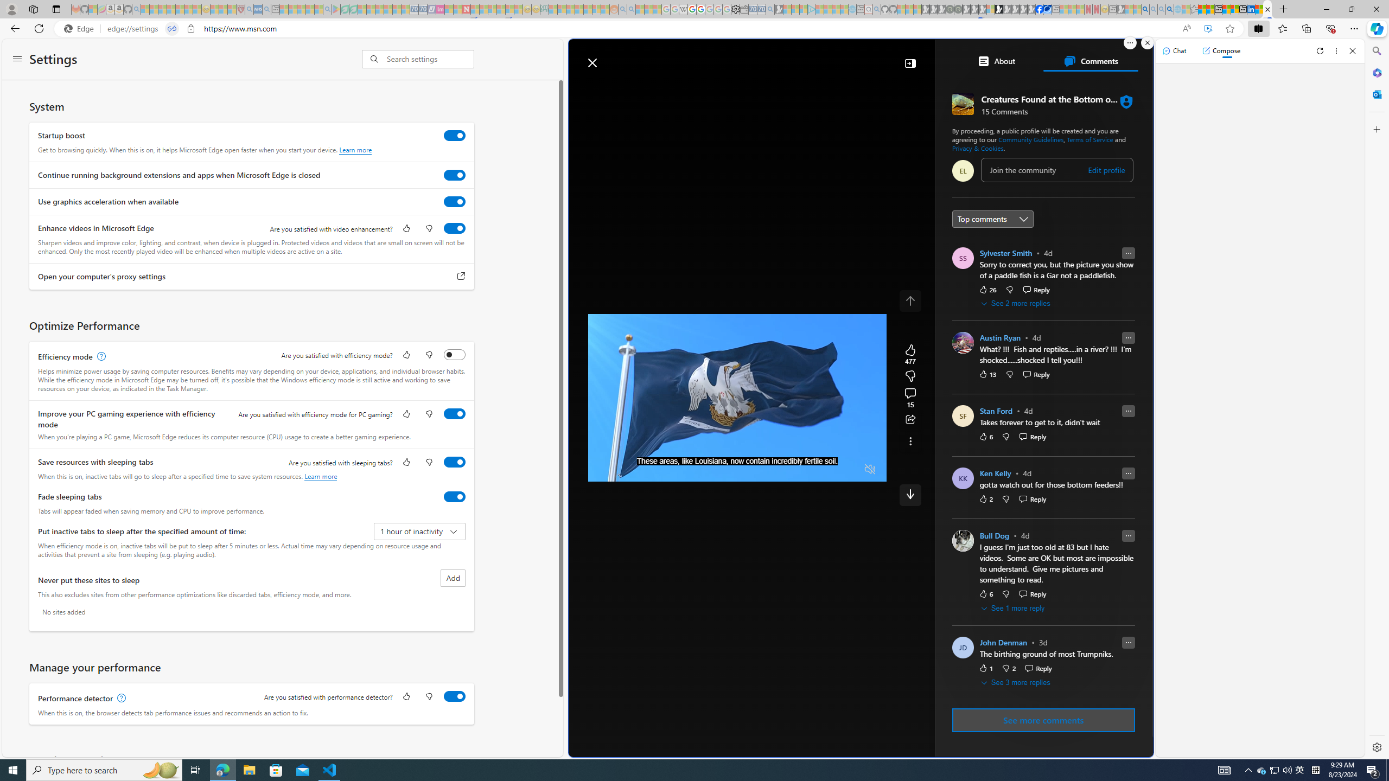 The width and height of the screenshot is (1389, 781). What do you see at coordinates (738, 88) in the screenshot?
I see `Watch` at bounding box center [738, 88].